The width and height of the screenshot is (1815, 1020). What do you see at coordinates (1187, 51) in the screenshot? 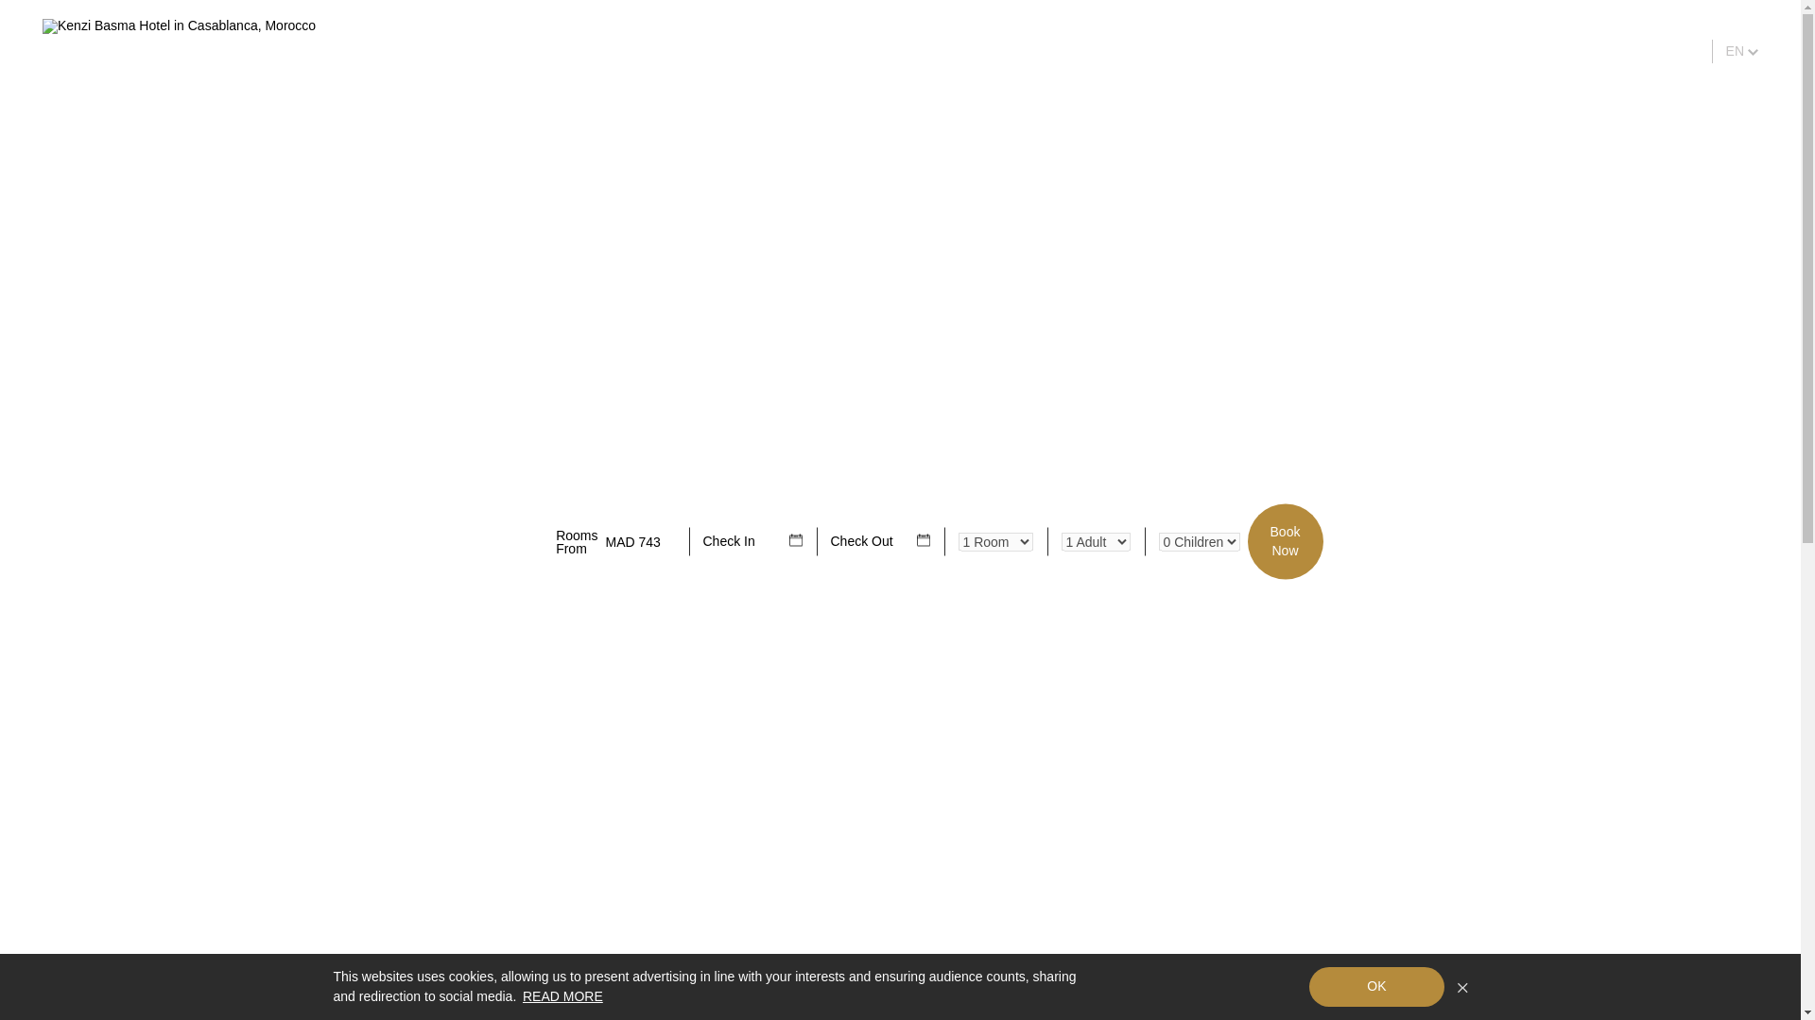
I see `GALLERY` at bounding box center [1187, 51].